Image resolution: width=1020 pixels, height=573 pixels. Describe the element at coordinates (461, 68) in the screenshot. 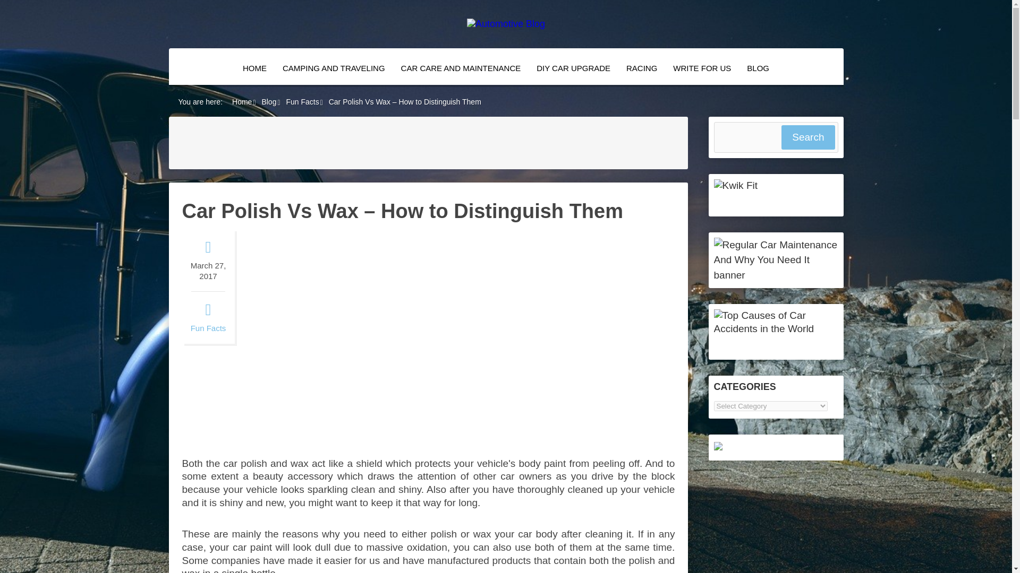

I see `CAR CARE AND MAINTENANCE` at that location.